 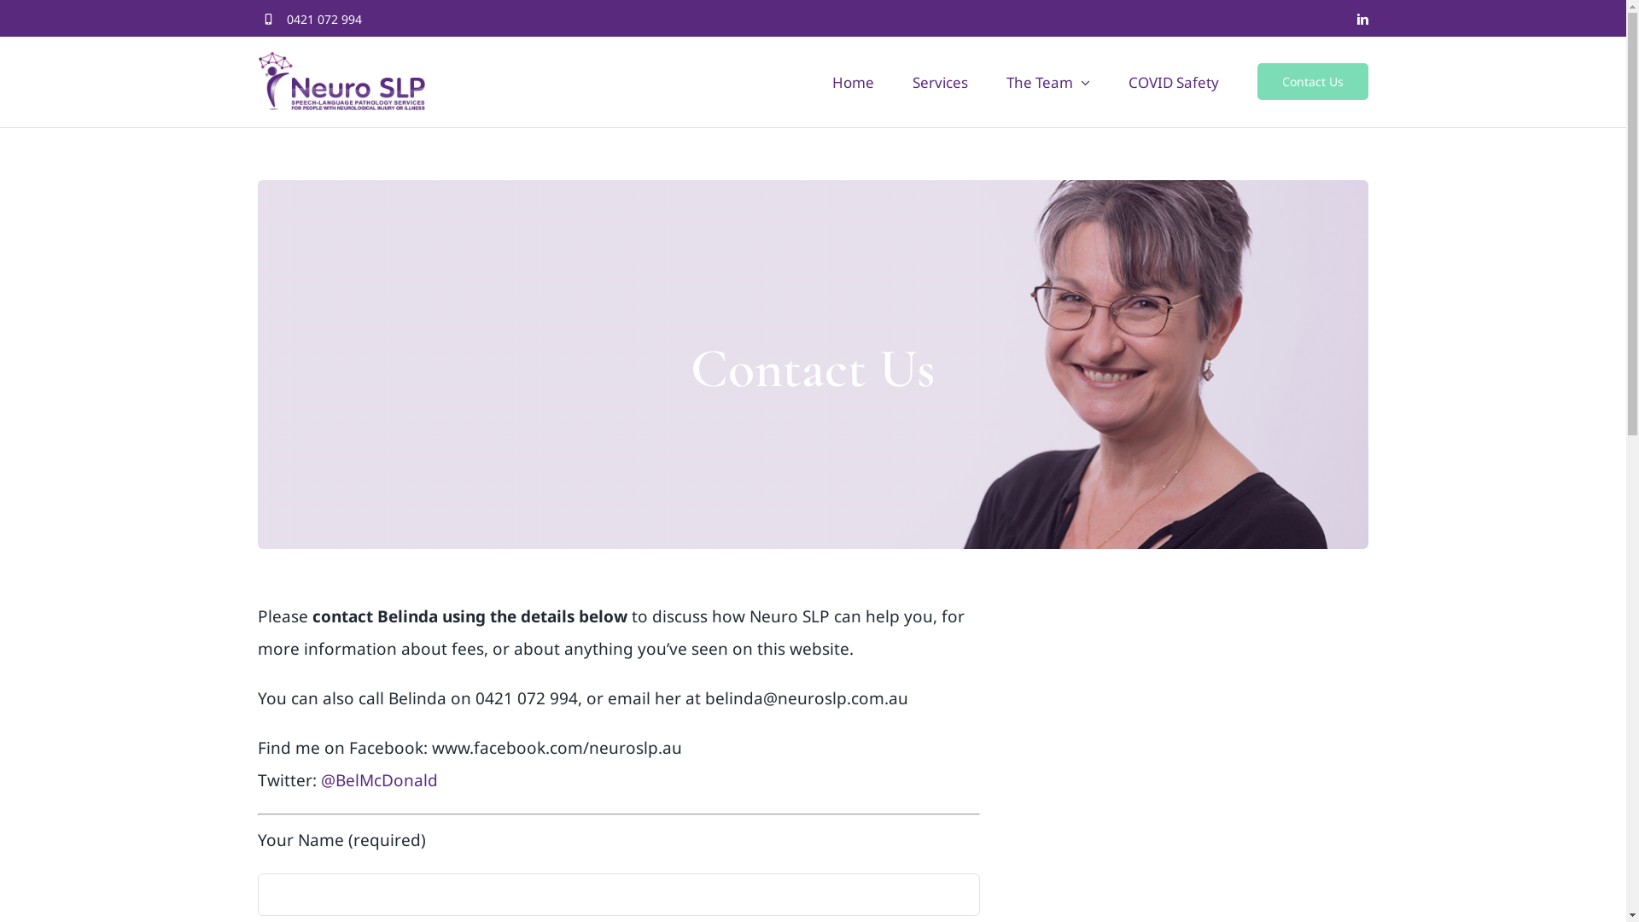 I want to click on Services, so click(x=941, y=82).